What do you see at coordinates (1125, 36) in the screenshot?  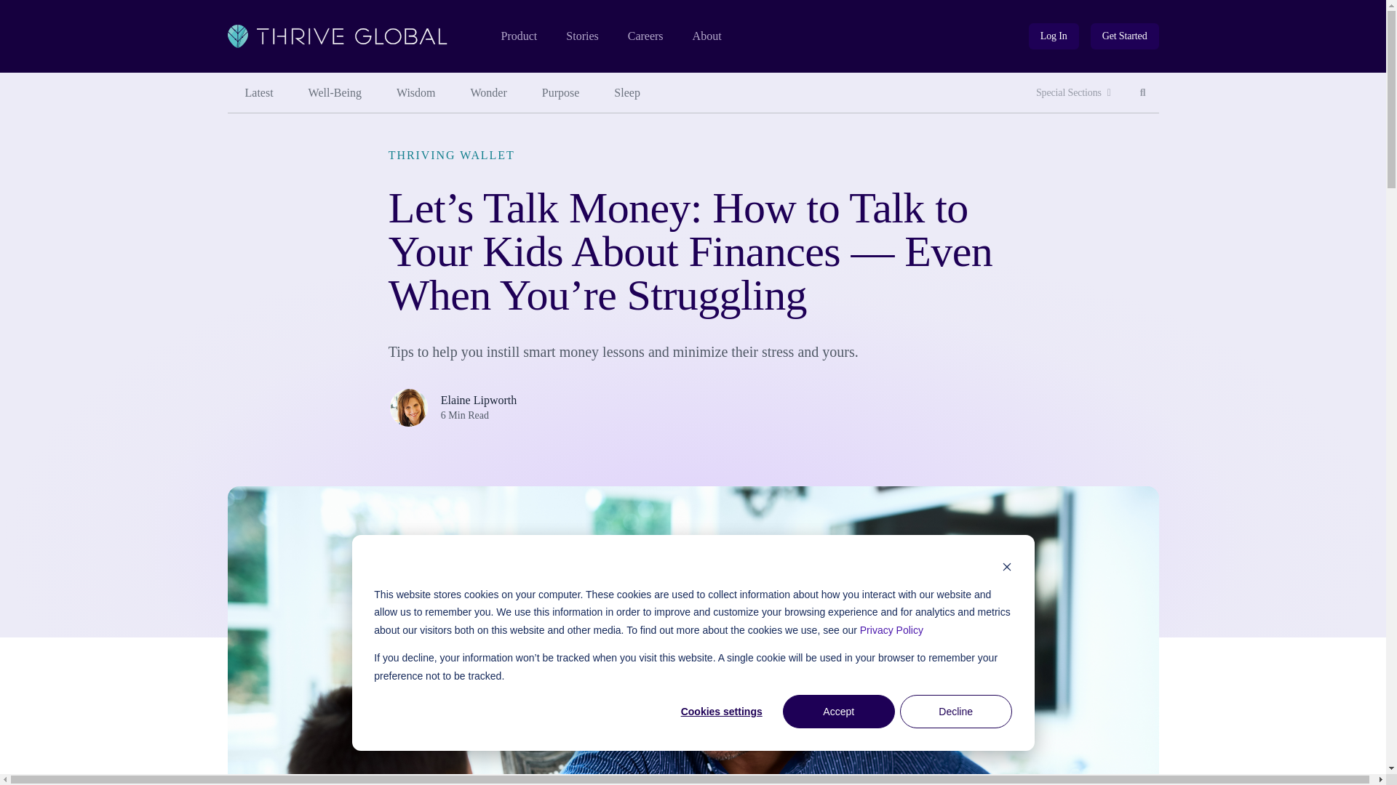 I see `Stories` at bounding box center [1125, 36].